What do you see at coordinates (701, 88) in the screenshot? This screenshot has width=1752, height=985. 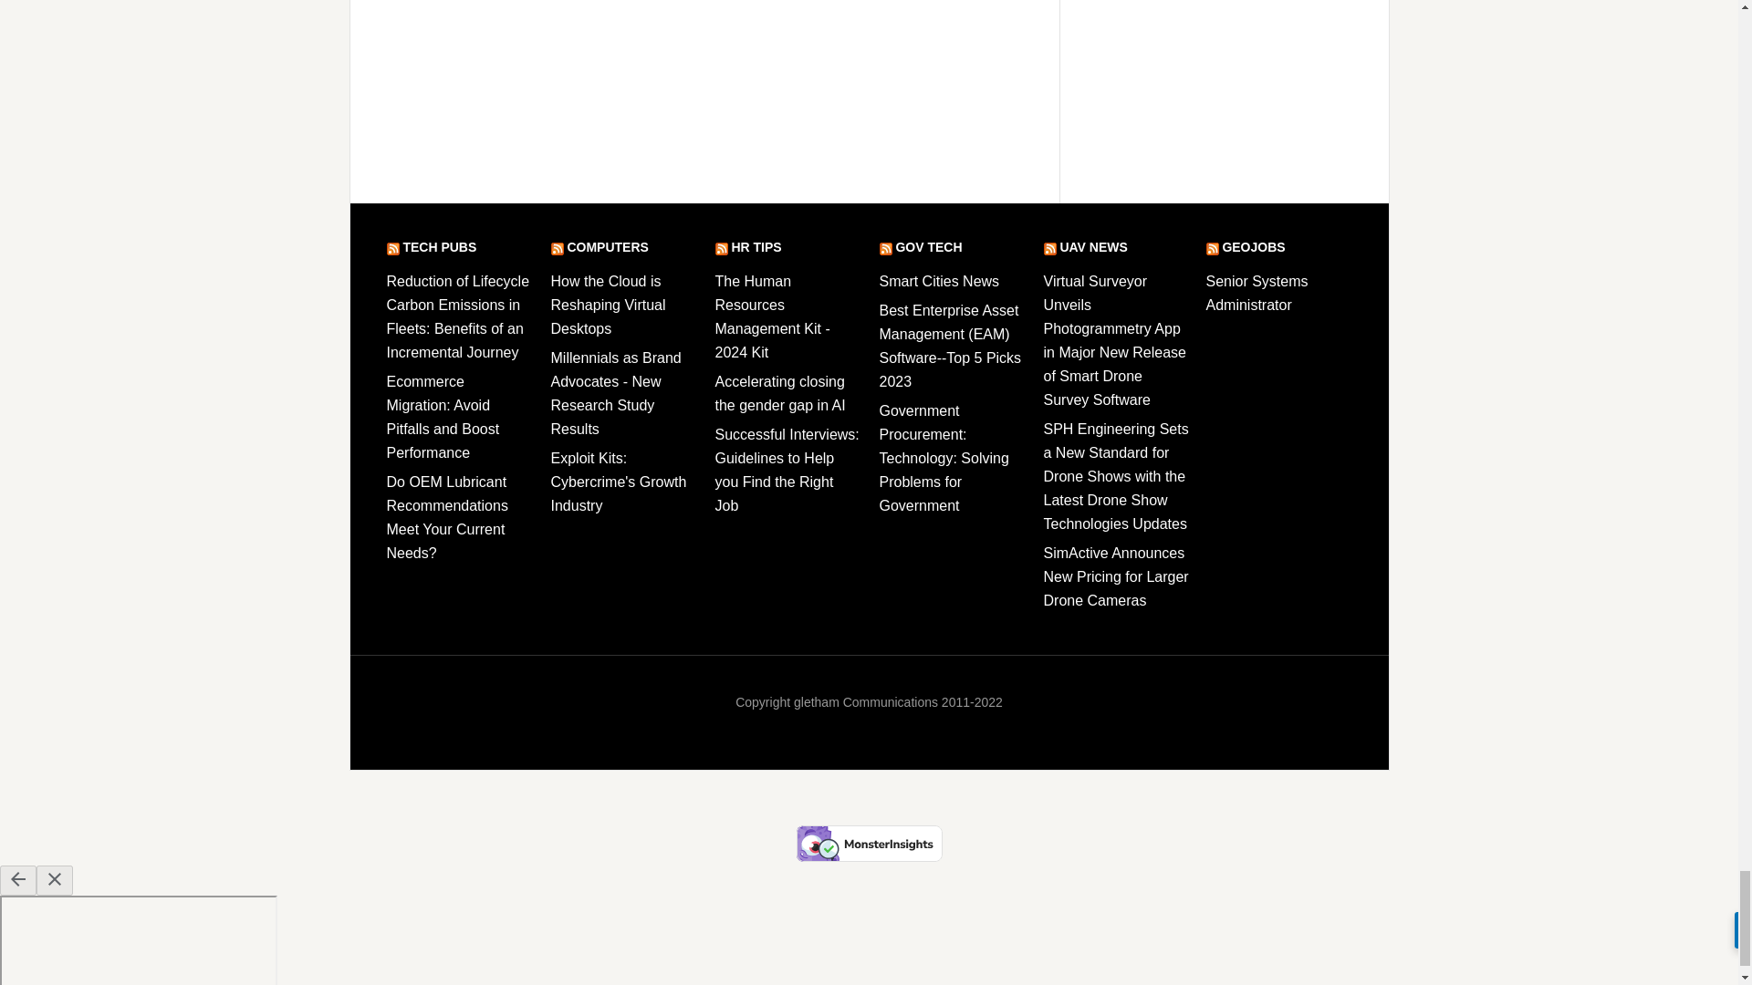 I see `3rd party ad content` at bounding box center [701, 88].